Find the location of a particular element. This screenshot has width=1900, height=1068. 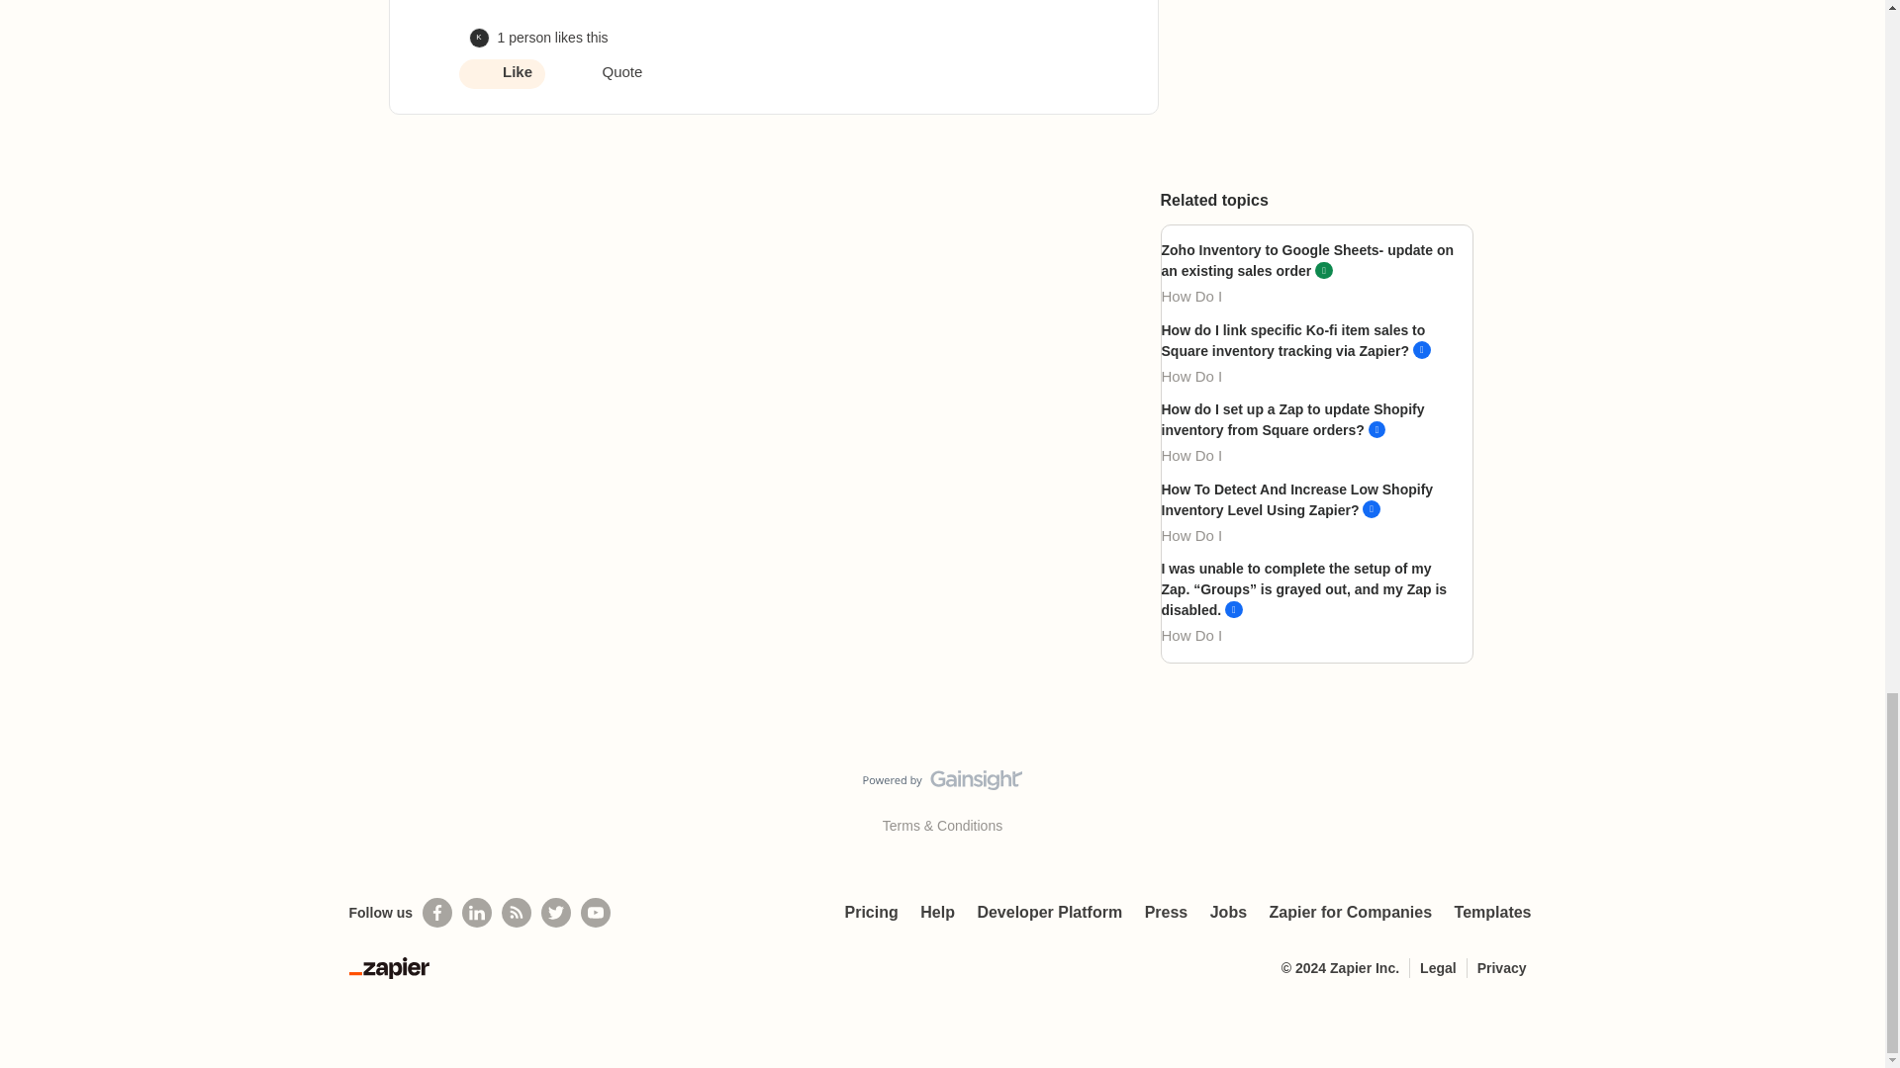

Follow us on Facebook is located at coordinates (436, 913).